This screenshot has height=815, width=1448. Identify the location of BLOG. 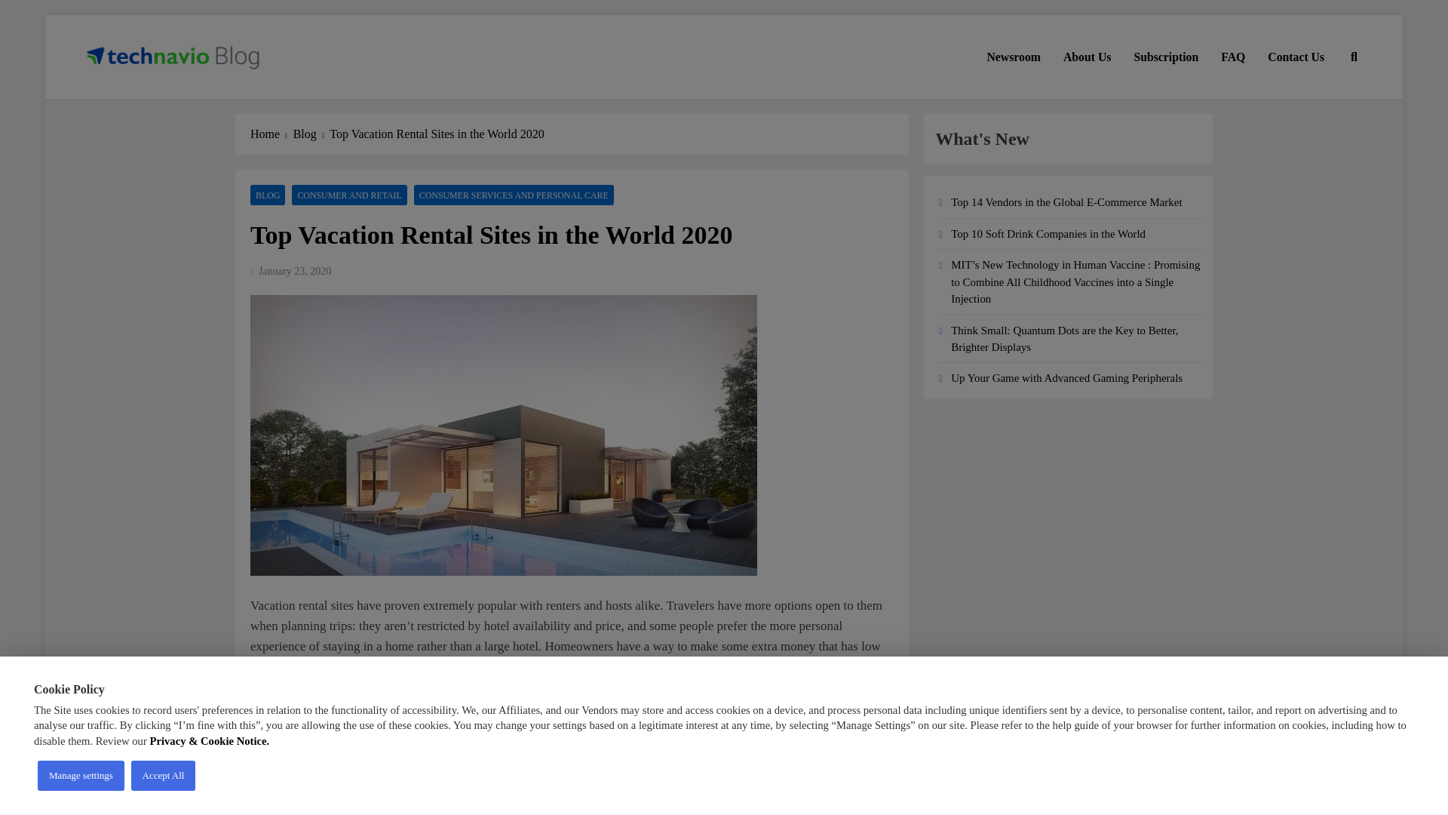
(268, 195).